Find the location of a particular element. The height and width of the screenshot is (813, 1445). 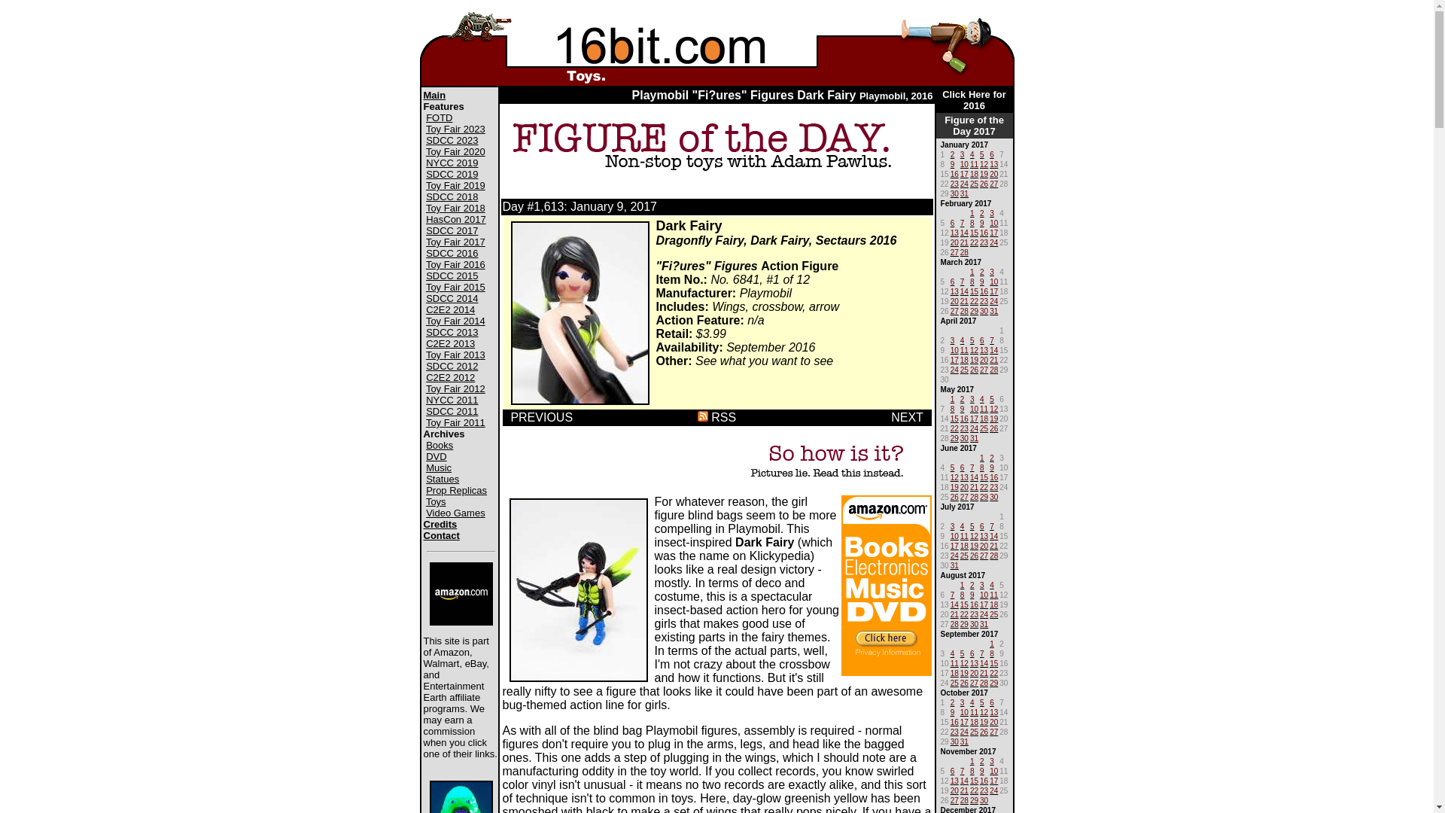

Toy Fair 2020 is located at coordinates (456, 152).